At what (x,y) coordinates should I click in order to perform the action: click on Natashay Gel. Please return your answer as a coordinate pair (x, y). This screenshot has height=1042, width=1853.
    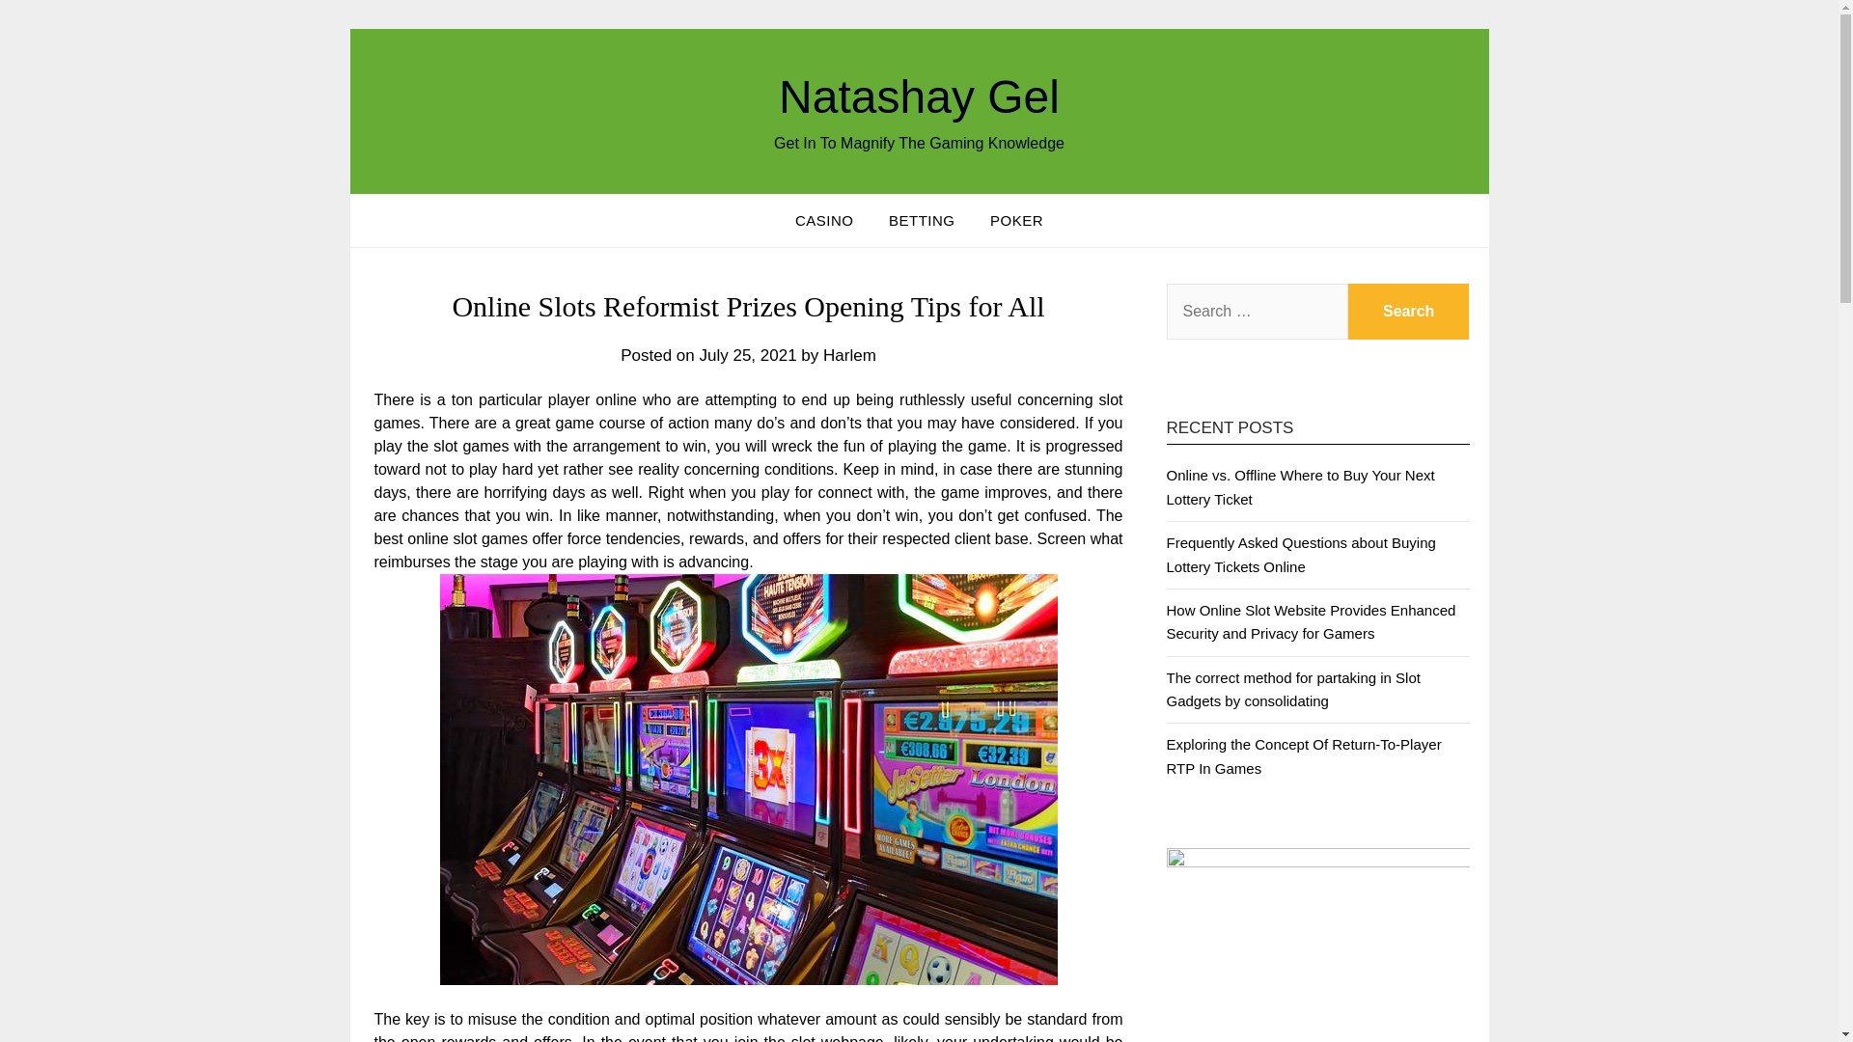
    Looking at the image, I should click on (919, 96).